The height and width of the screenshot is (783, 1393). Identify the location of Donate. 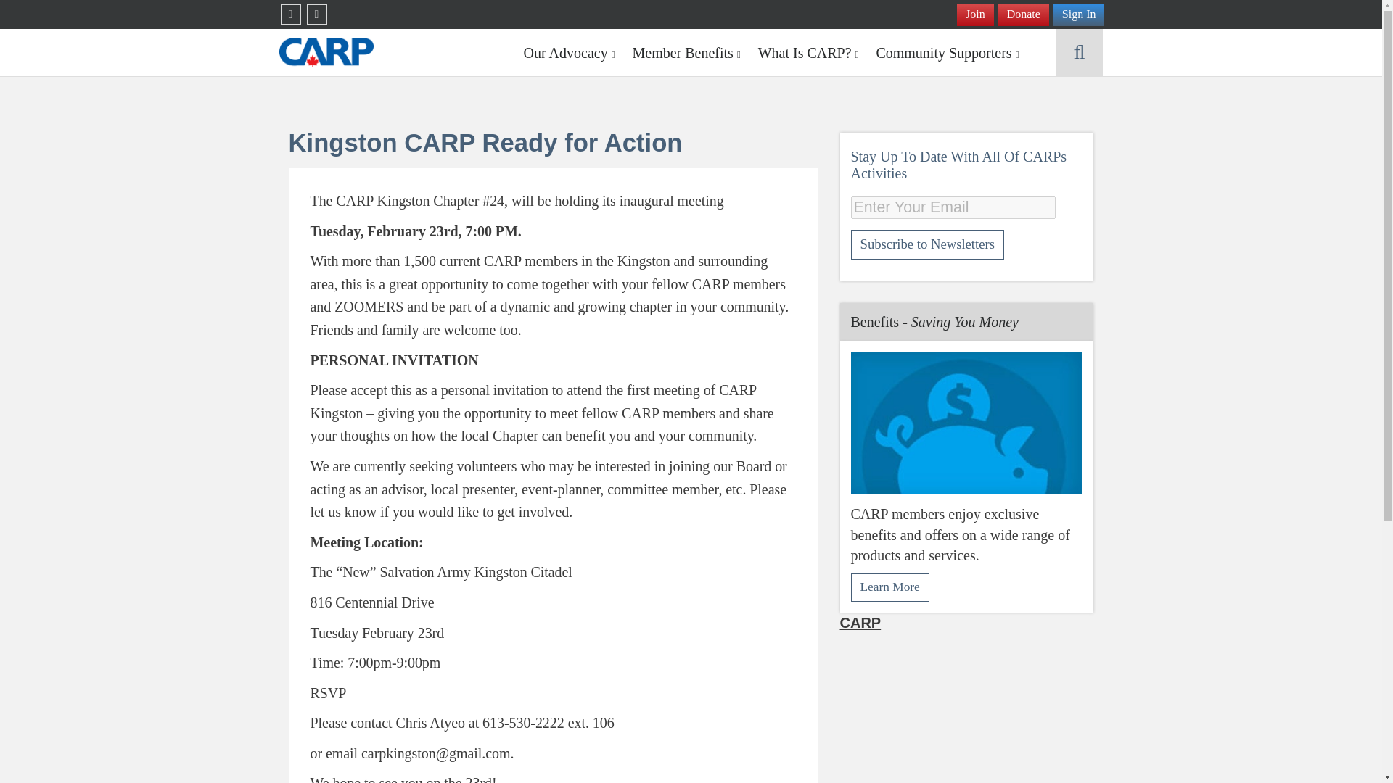
(1023, 14).